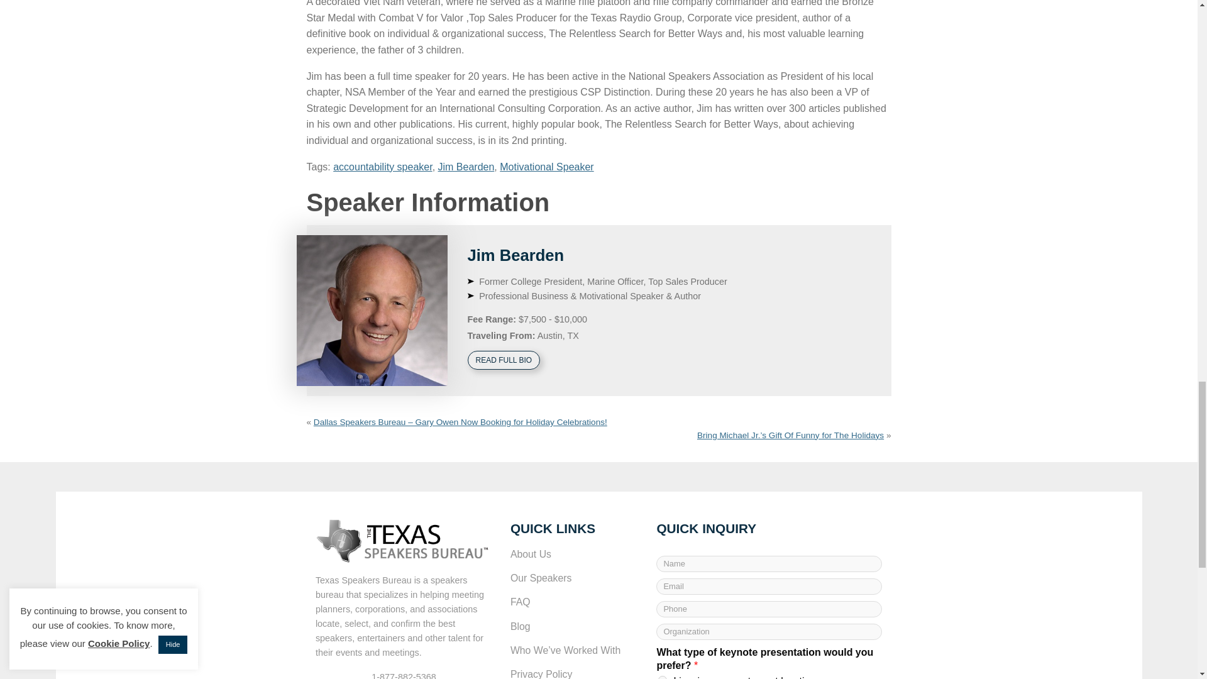 The image size is (1207, 679). Describe the element at coordinates (404, 675) in the screenshot. I see `1-877-882-5368` at that location.